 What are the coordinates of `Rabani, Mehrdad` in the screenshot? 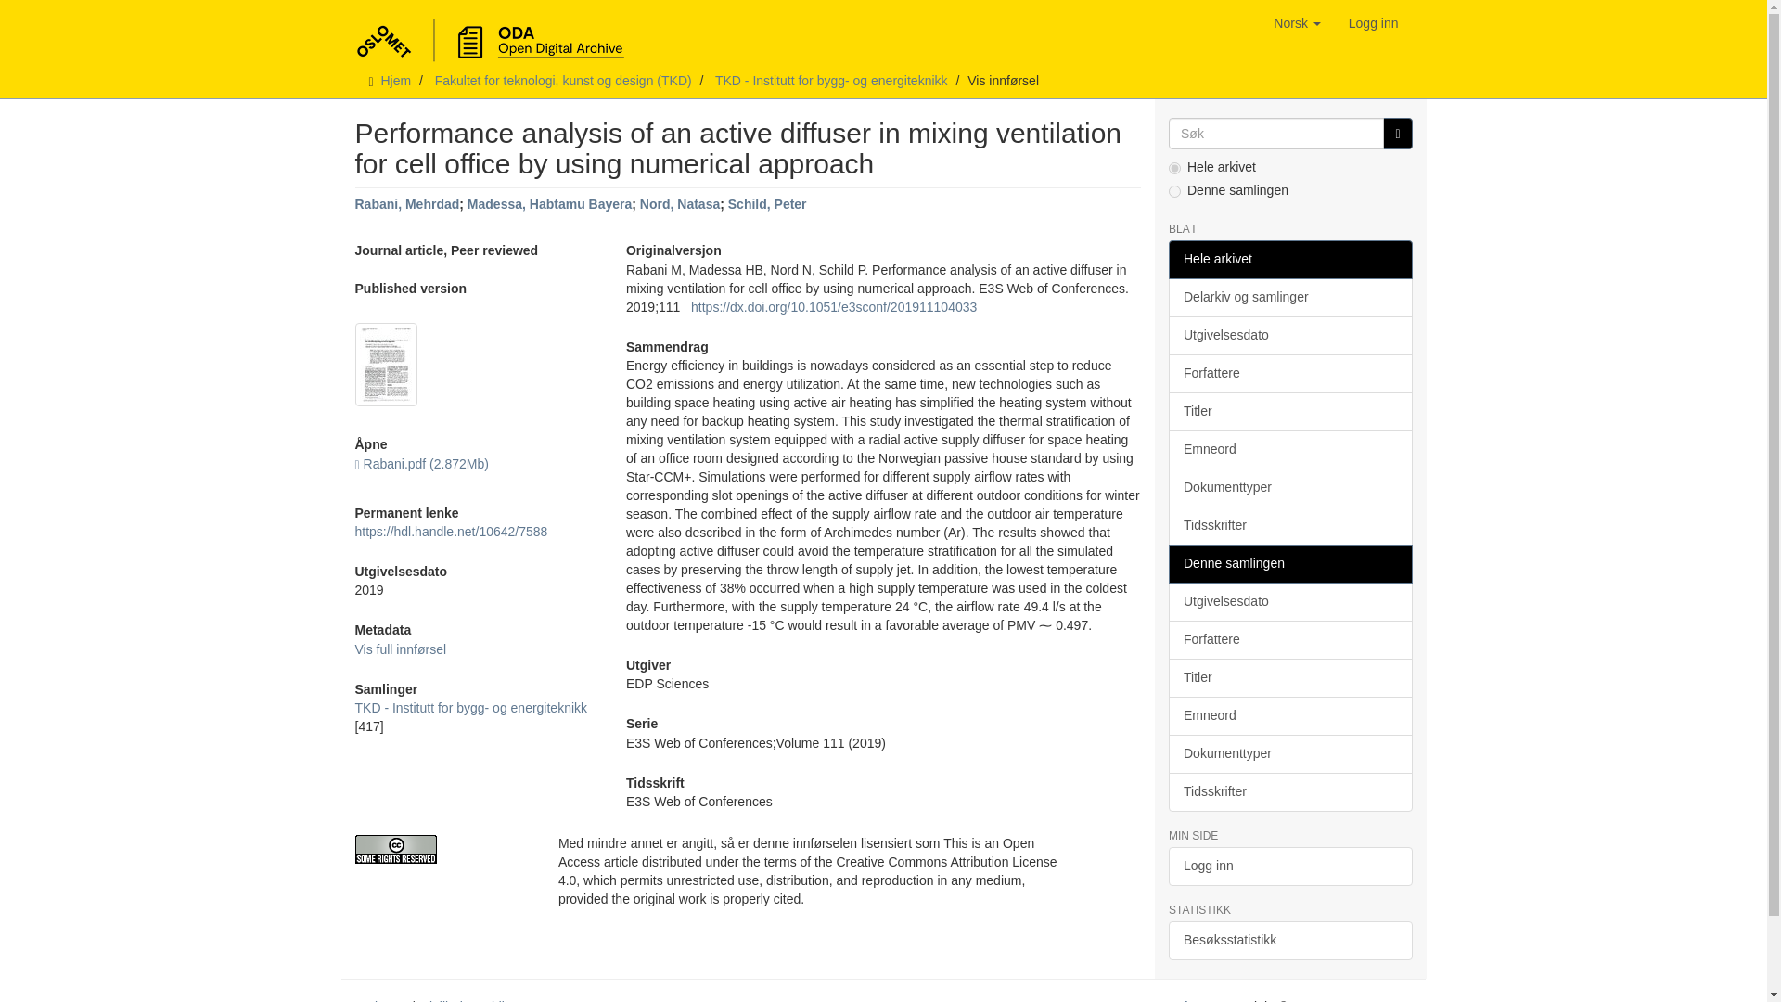 It's located at (406, 203).